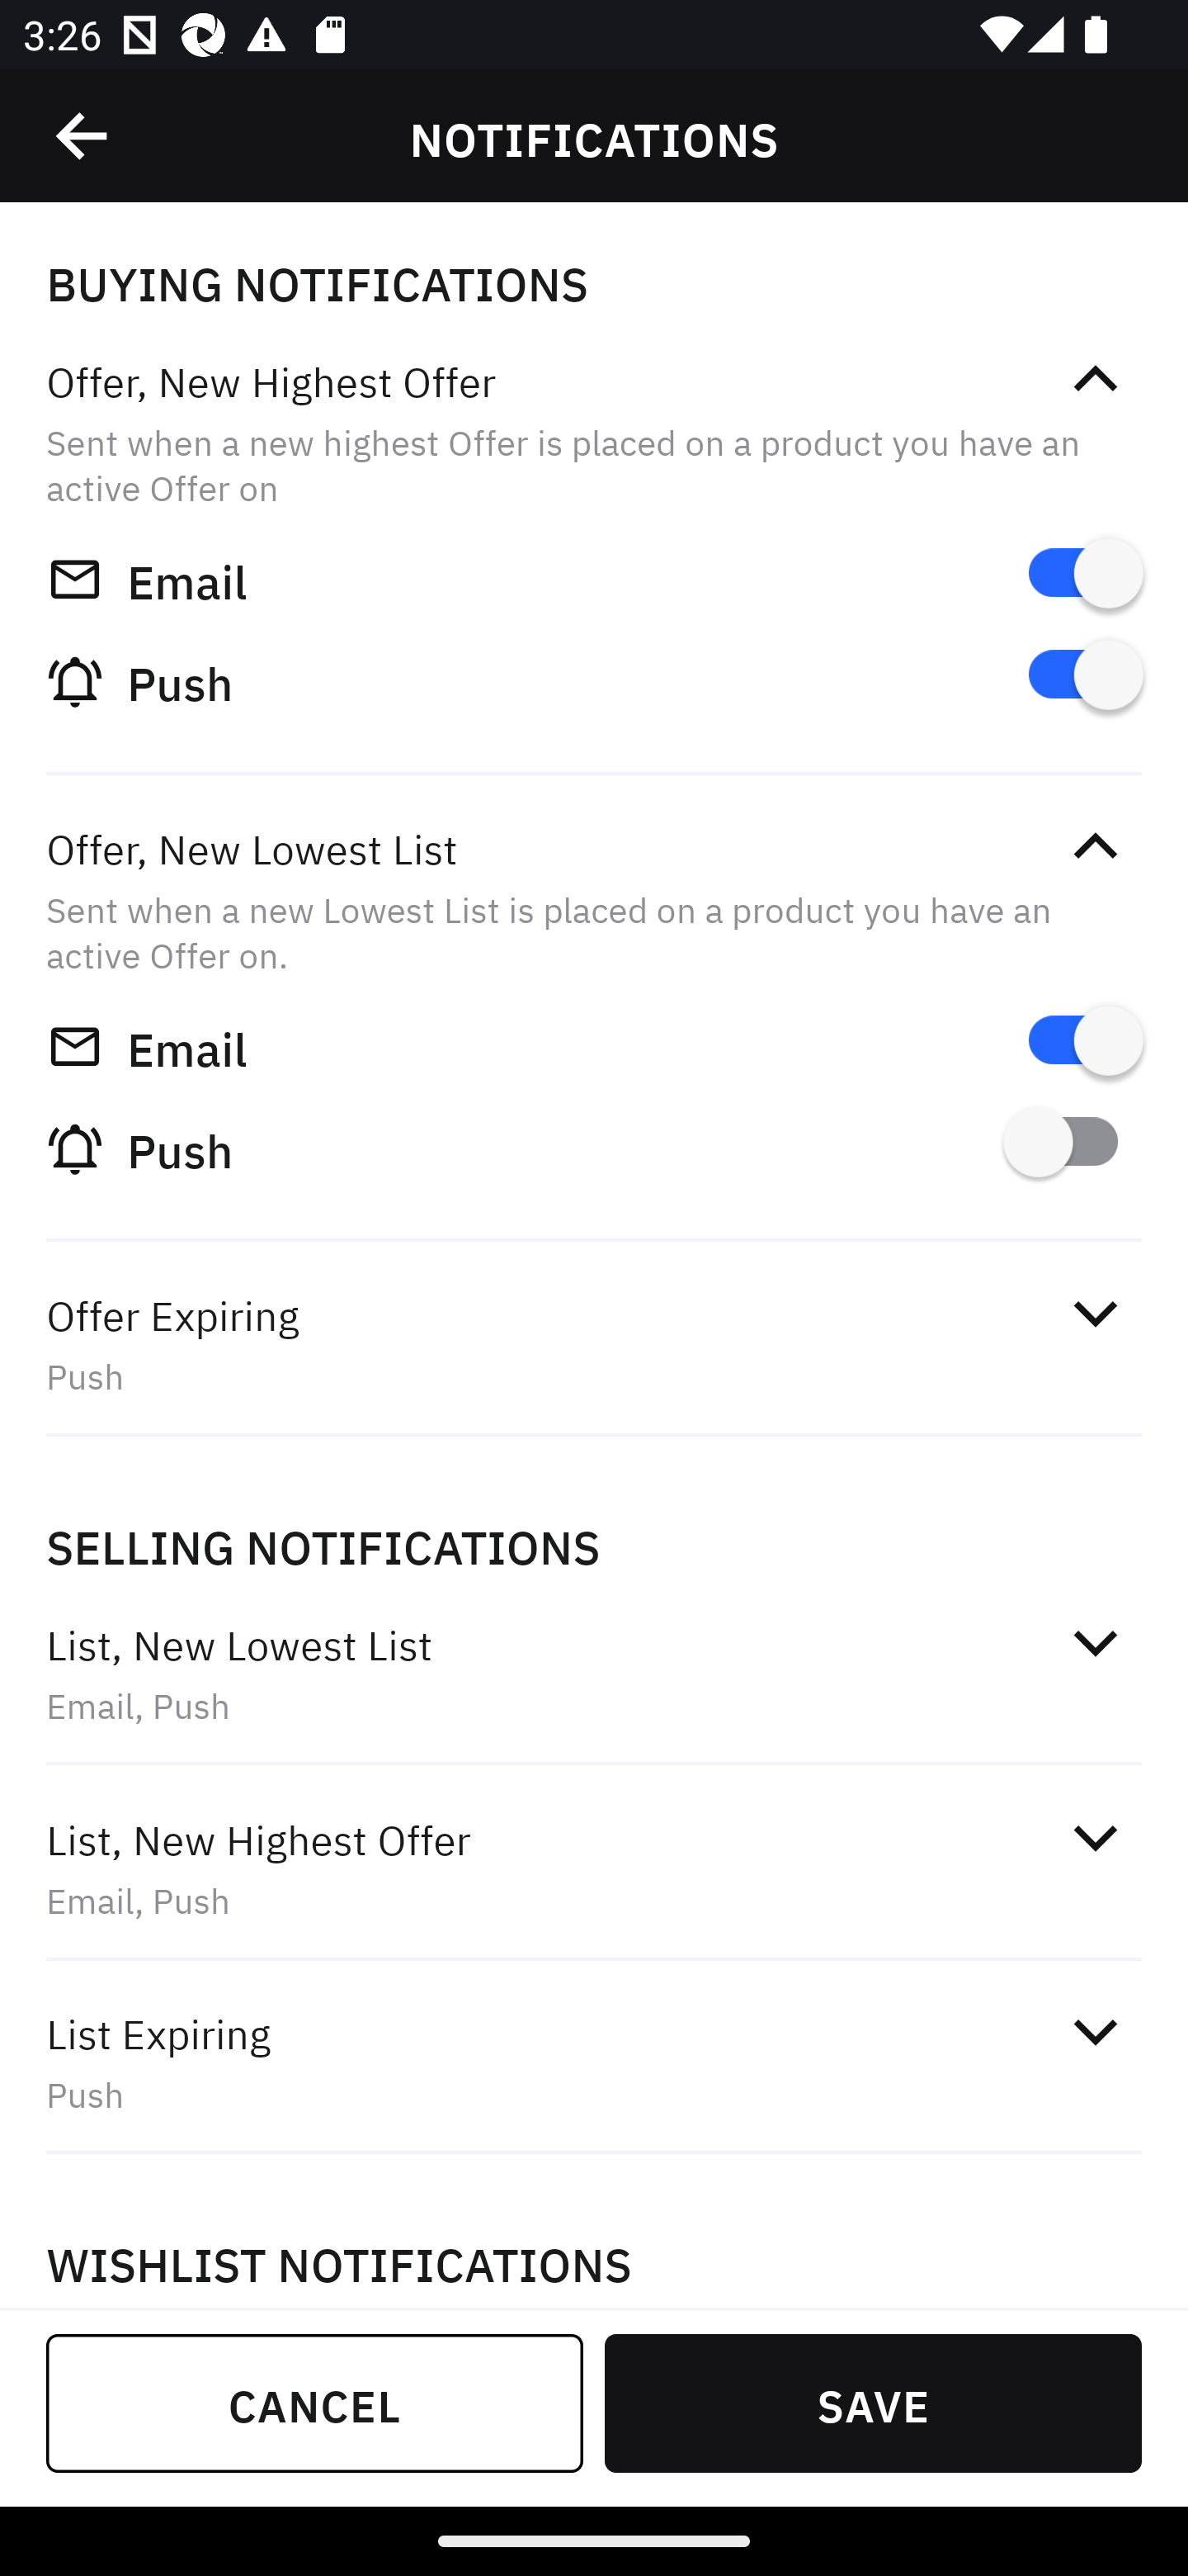 Image resolution: width=1188 pixels, height=2576 pixels. What do you see at coordinates (594, 1868) in the screenshot?
I see `List, New Highest Offer  Email, Push` at bounding box center [594, 1868].